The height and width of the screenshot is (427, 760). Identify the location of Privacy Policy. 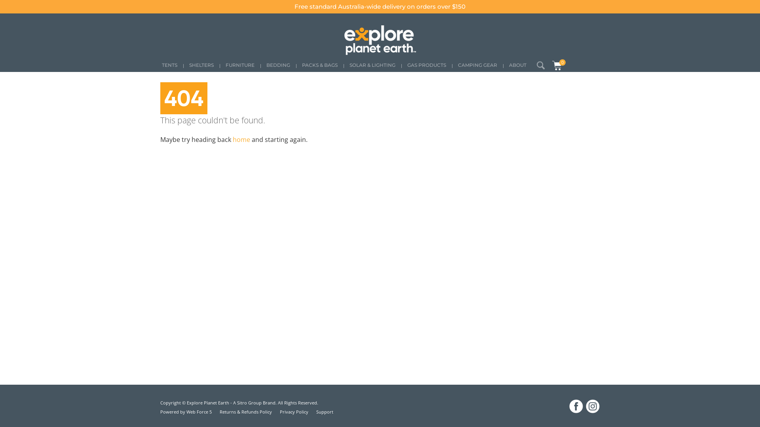
(294, 412).